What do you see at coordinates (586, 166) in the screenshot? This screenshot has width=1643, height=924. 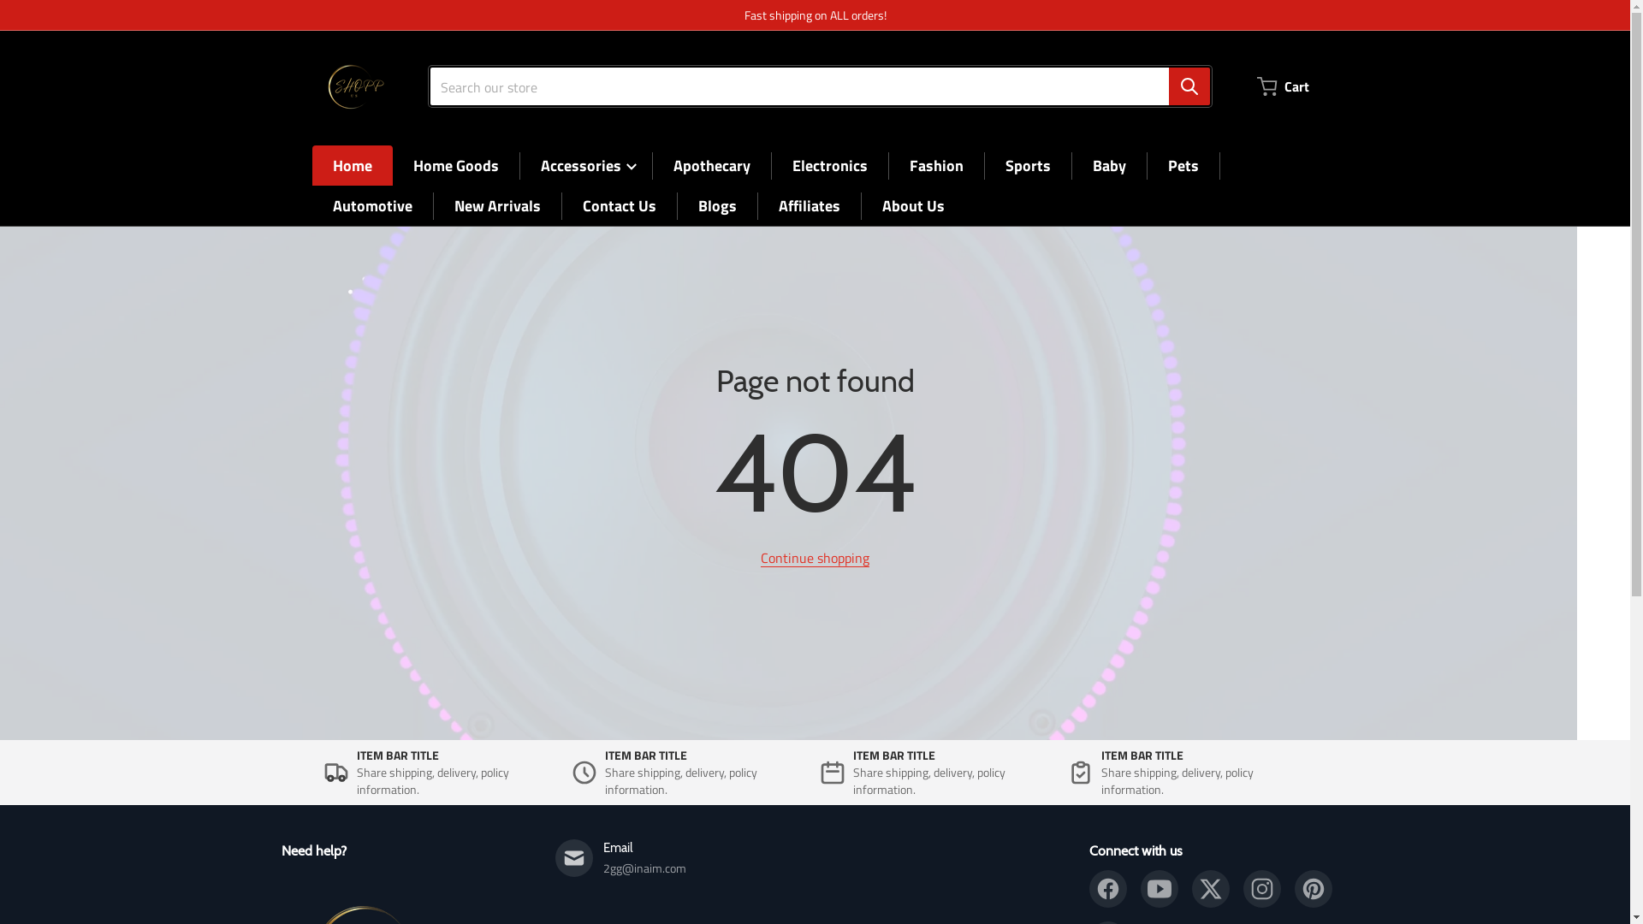 I see `Accessories` at bounding box center [586, 166].